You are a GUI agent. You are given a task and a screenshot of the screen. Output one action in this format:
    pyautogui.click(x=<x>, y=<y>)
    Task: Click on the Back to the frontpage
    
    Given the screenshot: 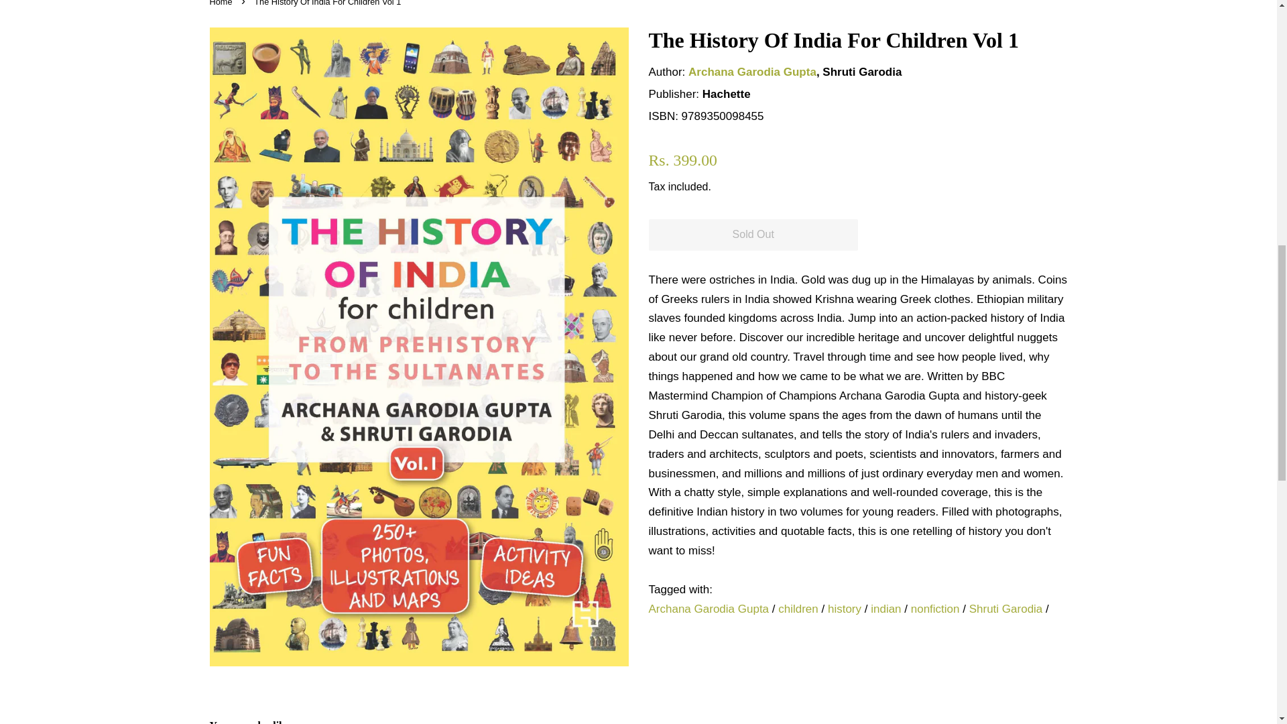 What is the action you would take?
    pyautogui.click(x=222, y=3)
    